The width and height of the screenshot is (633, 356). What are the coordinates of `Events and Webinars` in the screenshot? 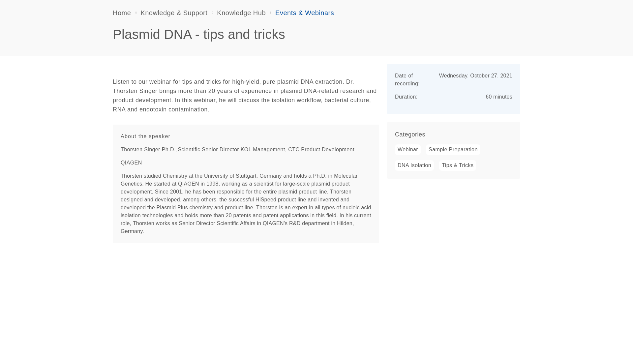 It's located at (305, 13).